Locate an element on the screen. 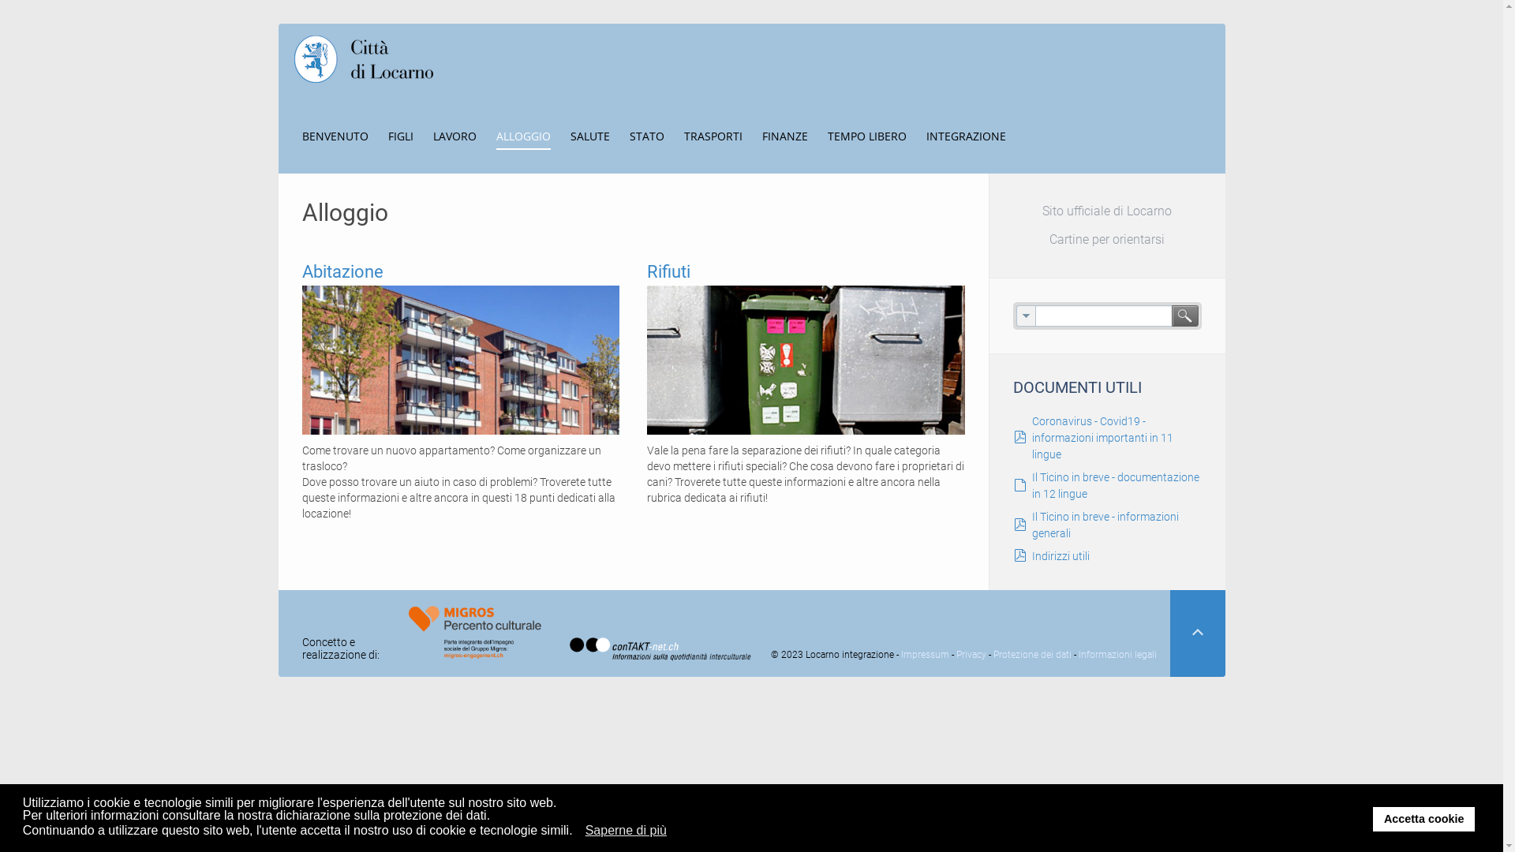  Sito ufficiale di Locarno is located at coordinates (1108, 211).